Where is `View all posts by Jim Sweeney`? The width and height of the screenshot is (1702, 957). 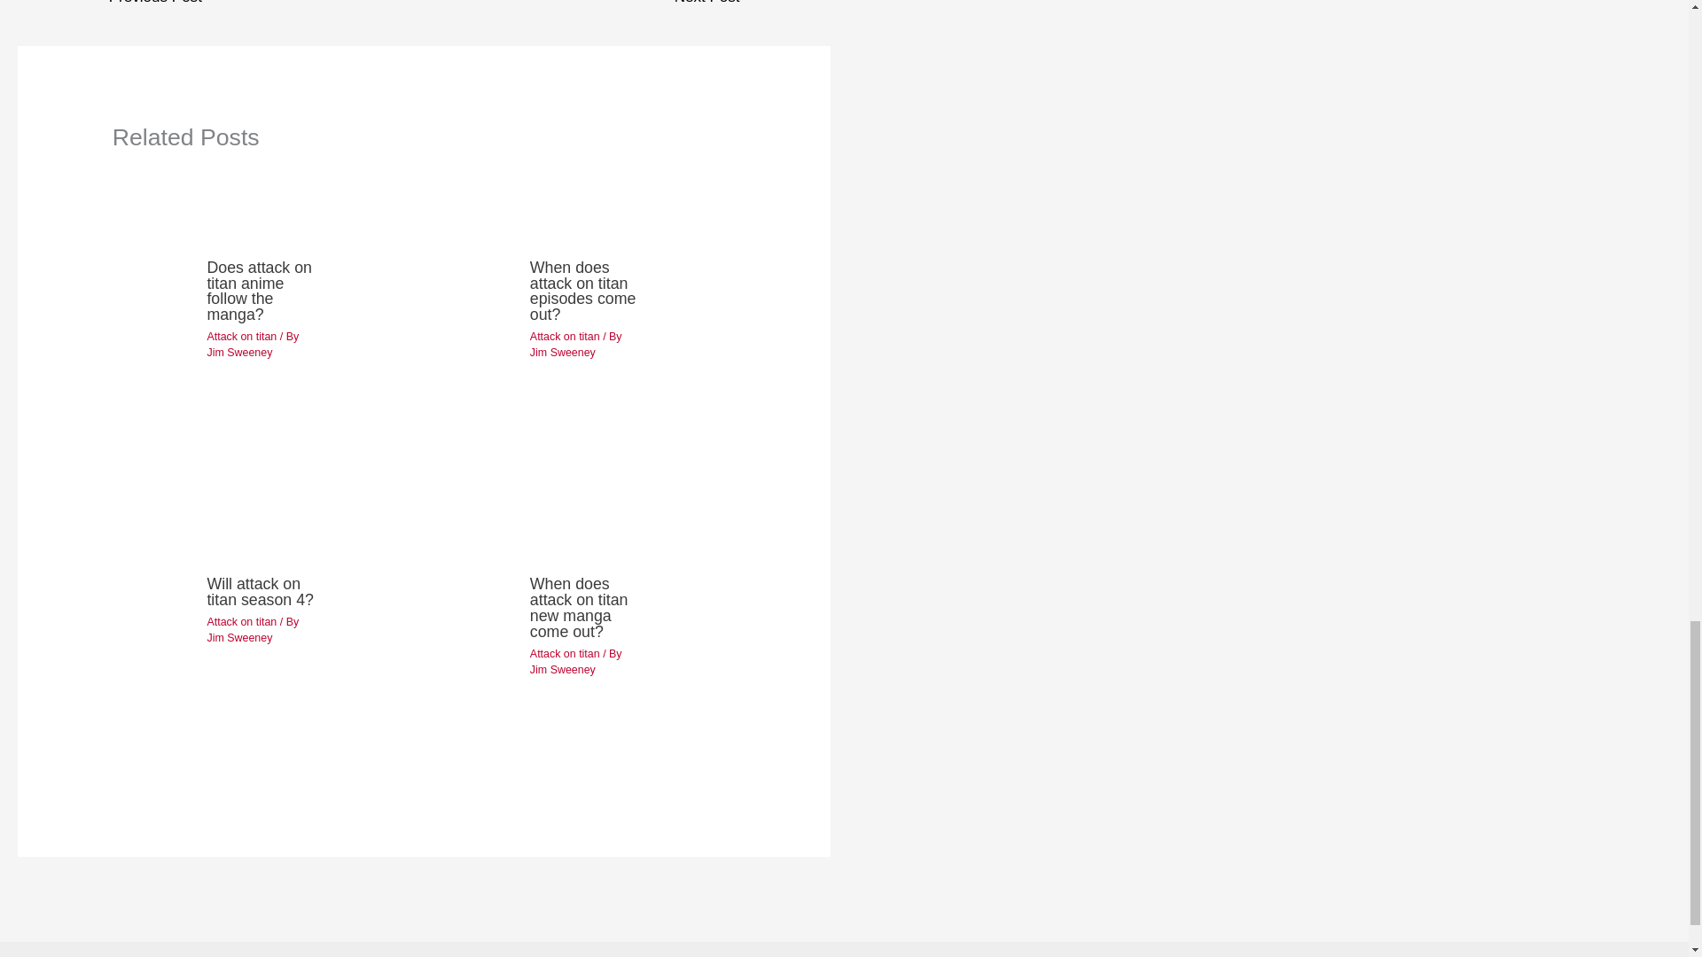 View all posts by Jim Sweeney is located at coordinates (239, 353).